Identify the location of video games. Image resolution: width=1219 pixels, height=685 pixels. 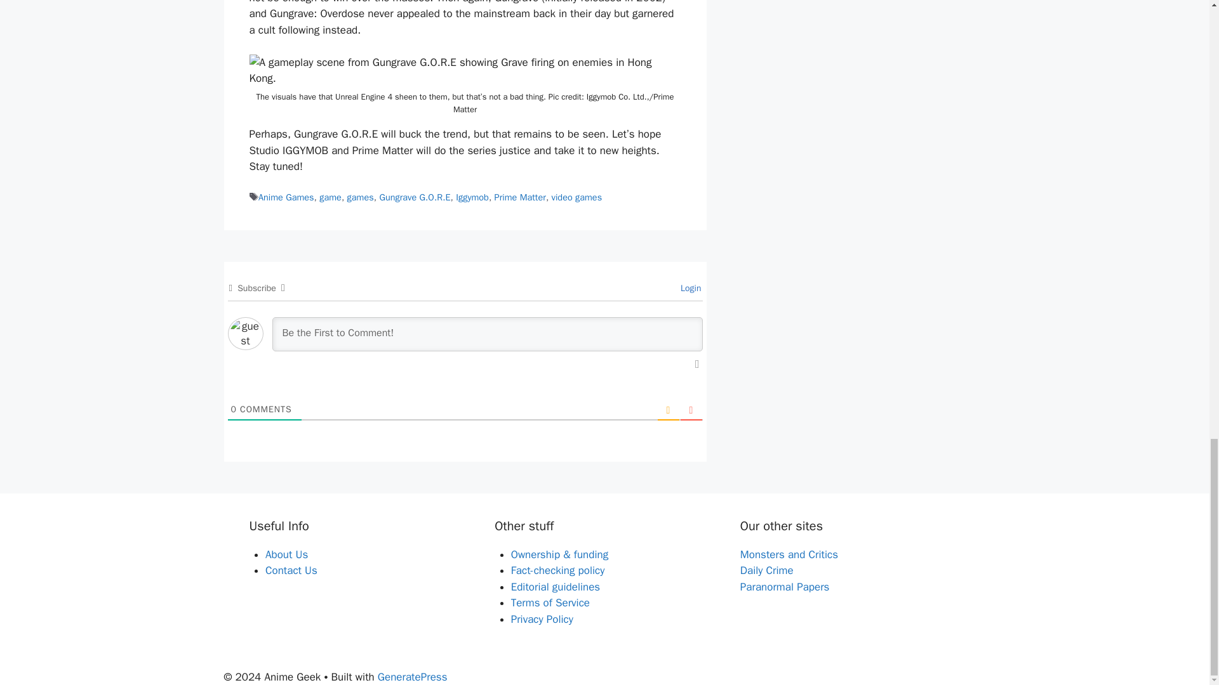
(576, 197).